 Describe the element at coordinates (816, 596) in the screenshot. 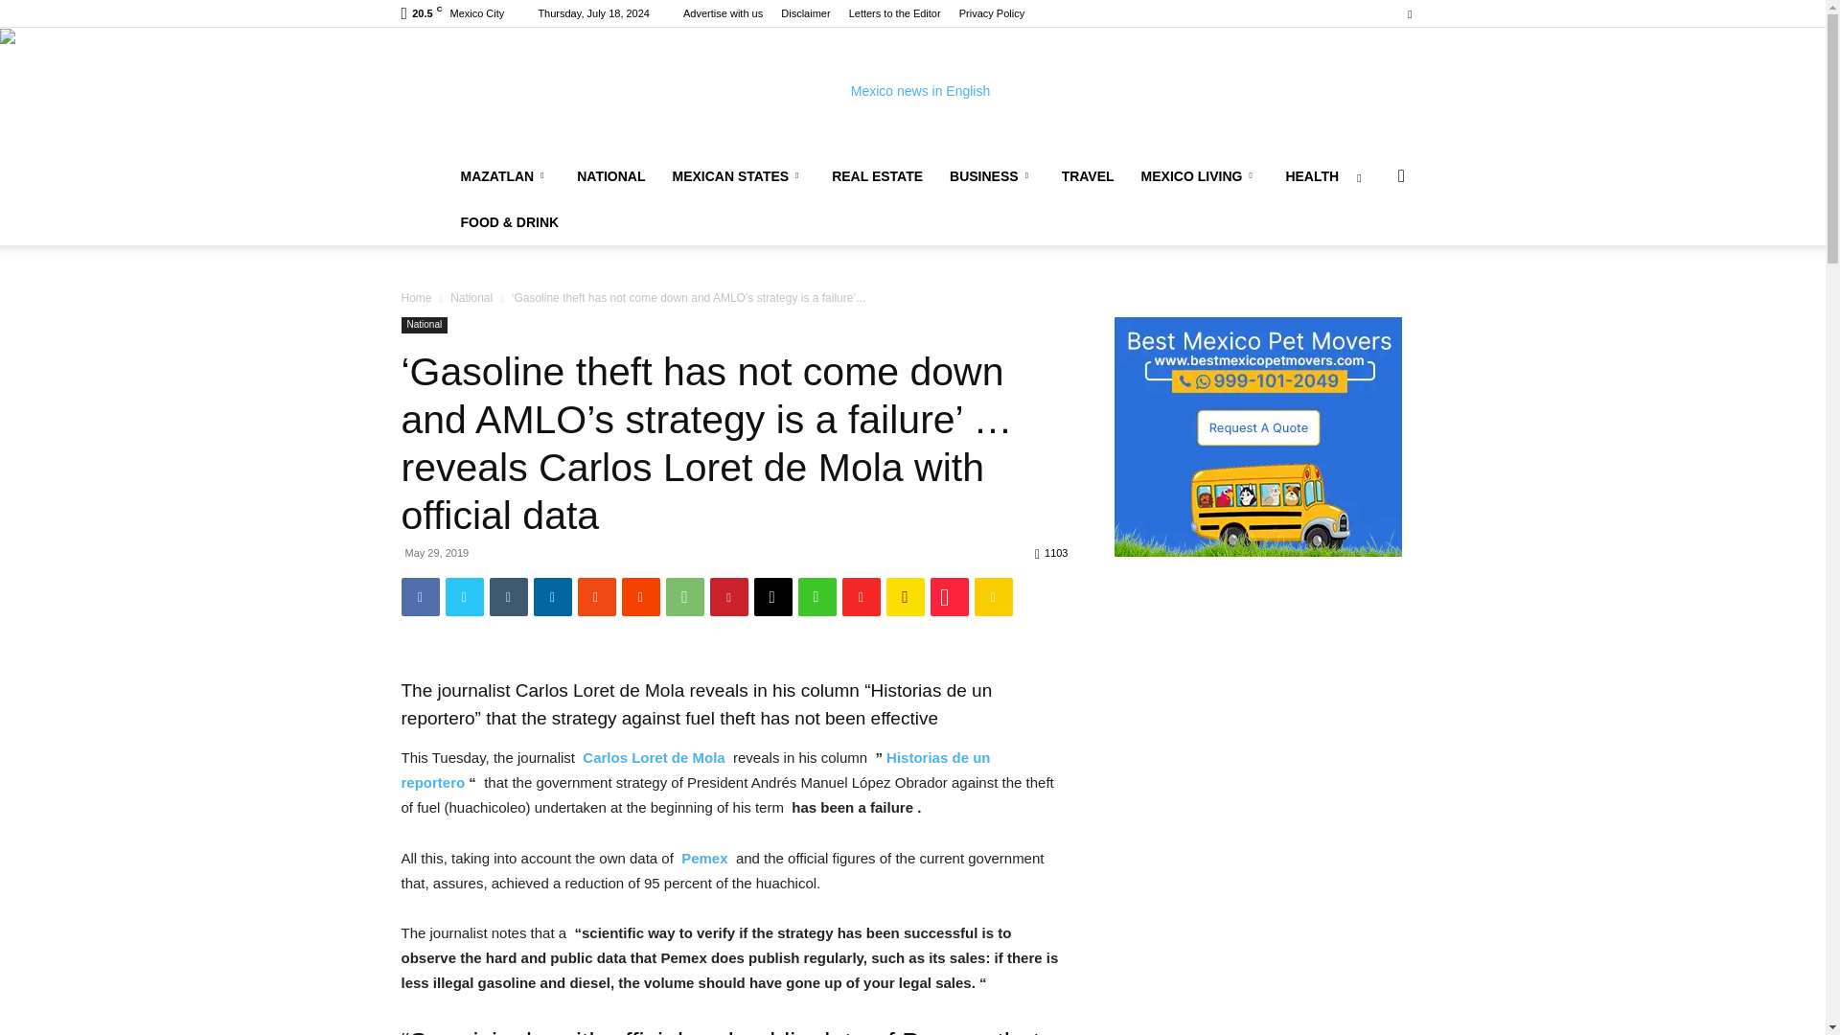

I see `Naver` at that location.